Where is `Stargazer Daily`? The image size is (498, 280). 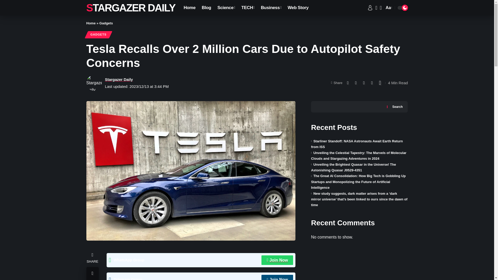
Stargazer Daily is located at coordinates (271, 8).